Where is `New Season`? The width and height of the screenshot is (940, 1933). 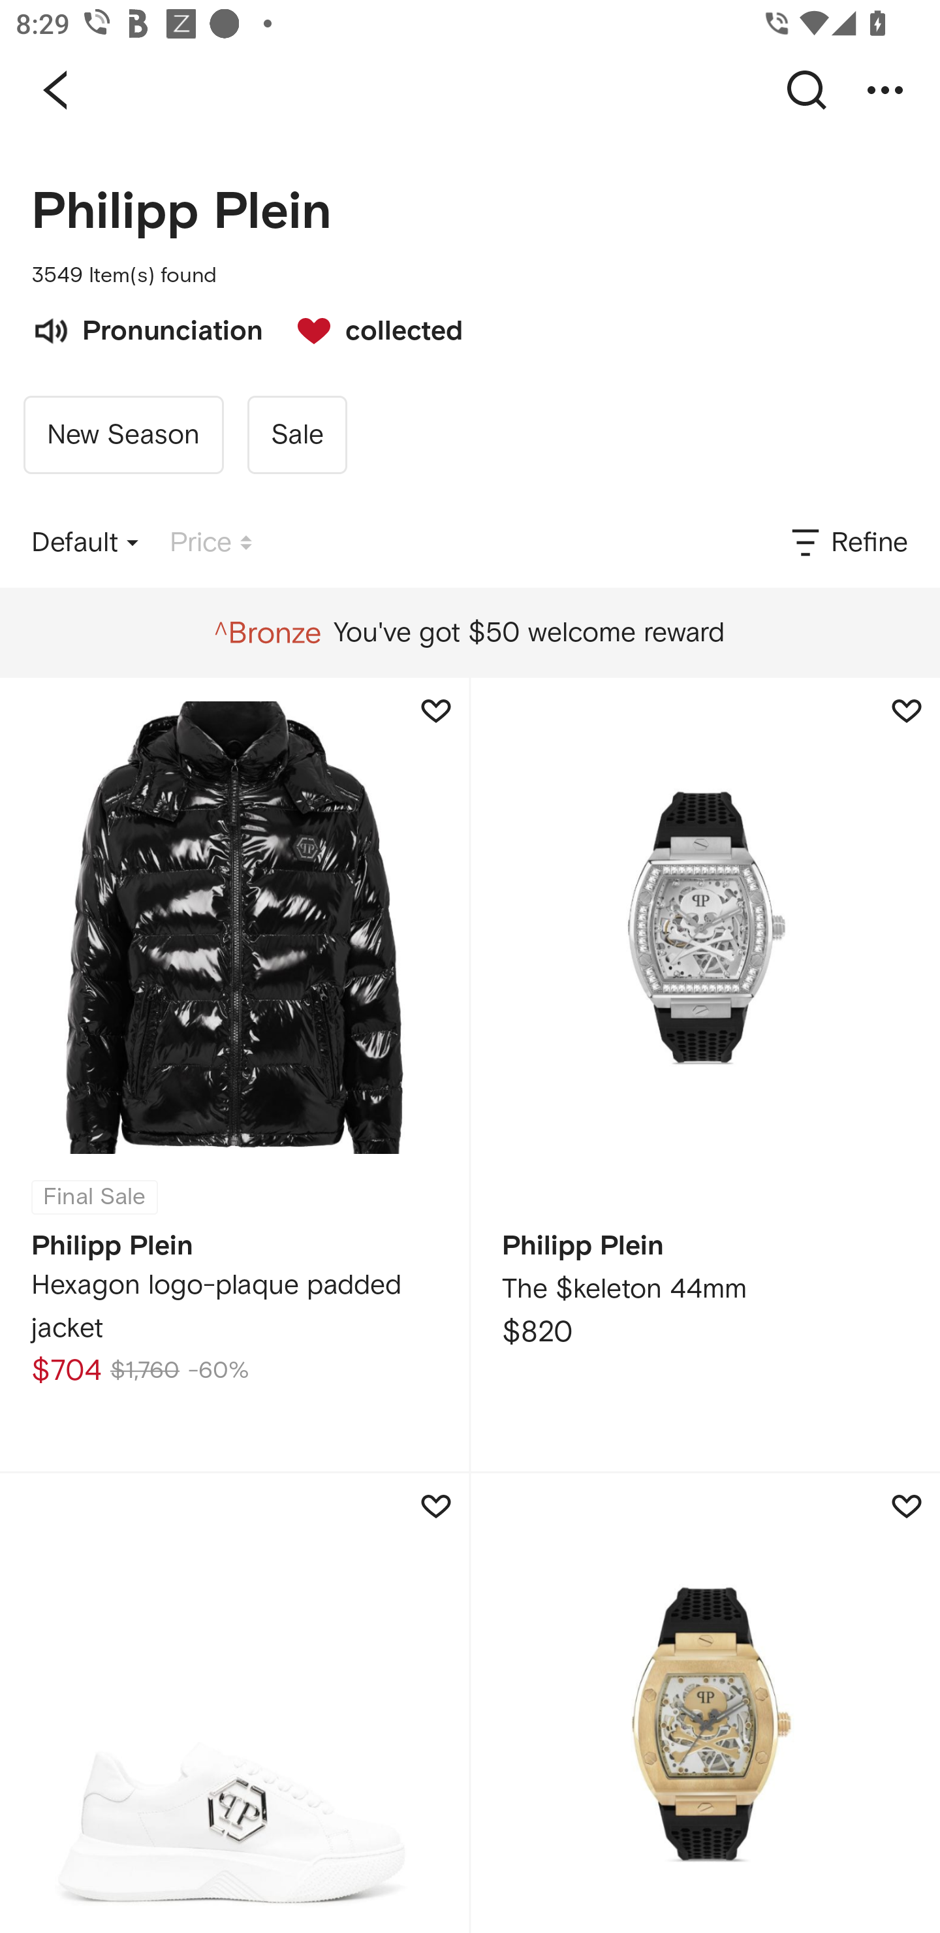
New Season is located at coordinates (123, 435).